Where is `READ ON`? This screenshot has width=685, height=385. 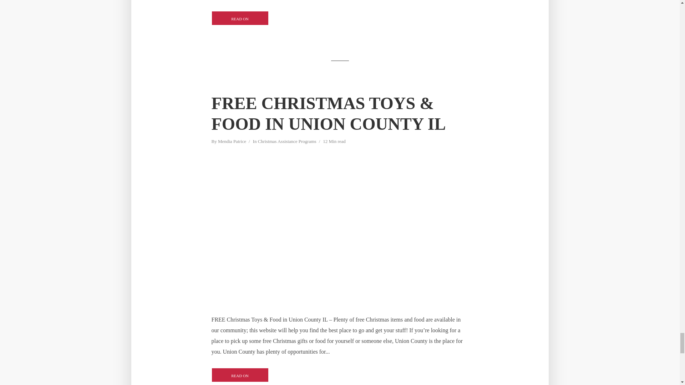
READ ON is located at coordinates (240, 375).